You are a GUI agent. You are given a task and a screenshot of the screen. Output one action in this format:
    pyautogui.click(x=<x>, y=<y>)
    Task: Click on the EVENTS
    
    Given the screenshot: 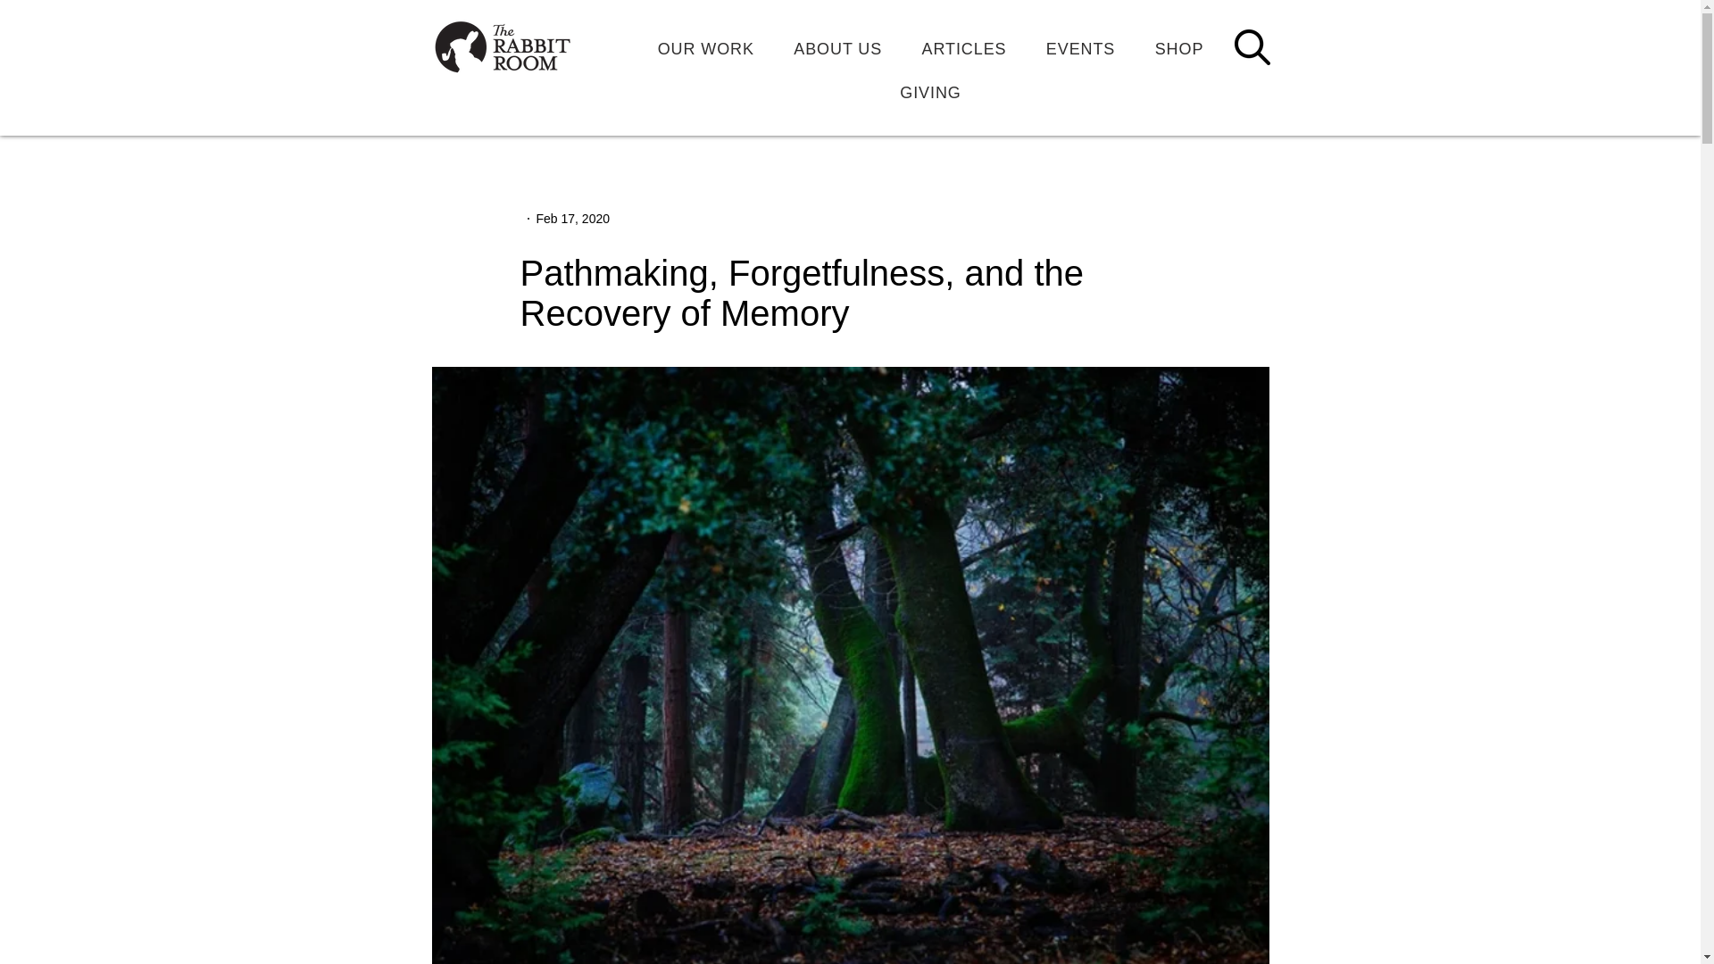 What is the action you would take?
    pyautogui.click(x=1080, y=48)
    